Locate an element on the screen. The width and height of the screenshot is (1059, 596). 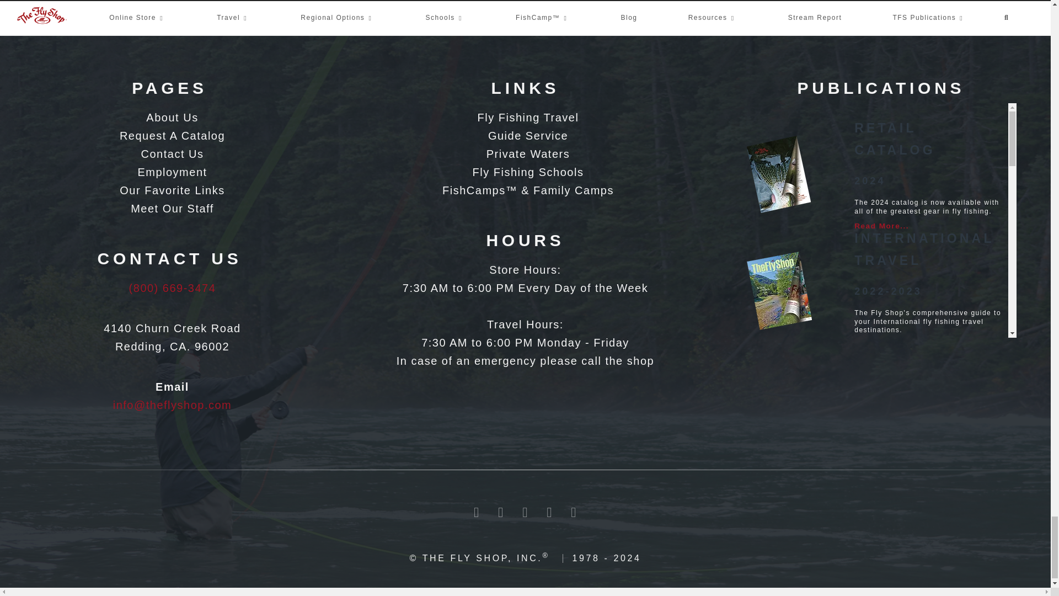
TFS page is located at coordinates (169, 209).